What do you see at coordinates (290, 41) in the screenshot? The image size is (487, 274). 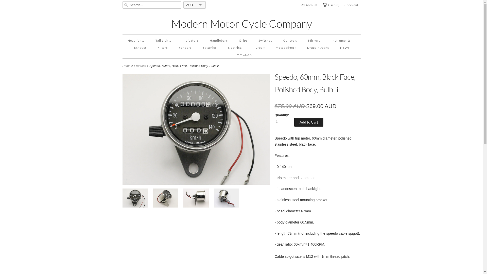 I see `Controls` at bounding box center [290, 41].